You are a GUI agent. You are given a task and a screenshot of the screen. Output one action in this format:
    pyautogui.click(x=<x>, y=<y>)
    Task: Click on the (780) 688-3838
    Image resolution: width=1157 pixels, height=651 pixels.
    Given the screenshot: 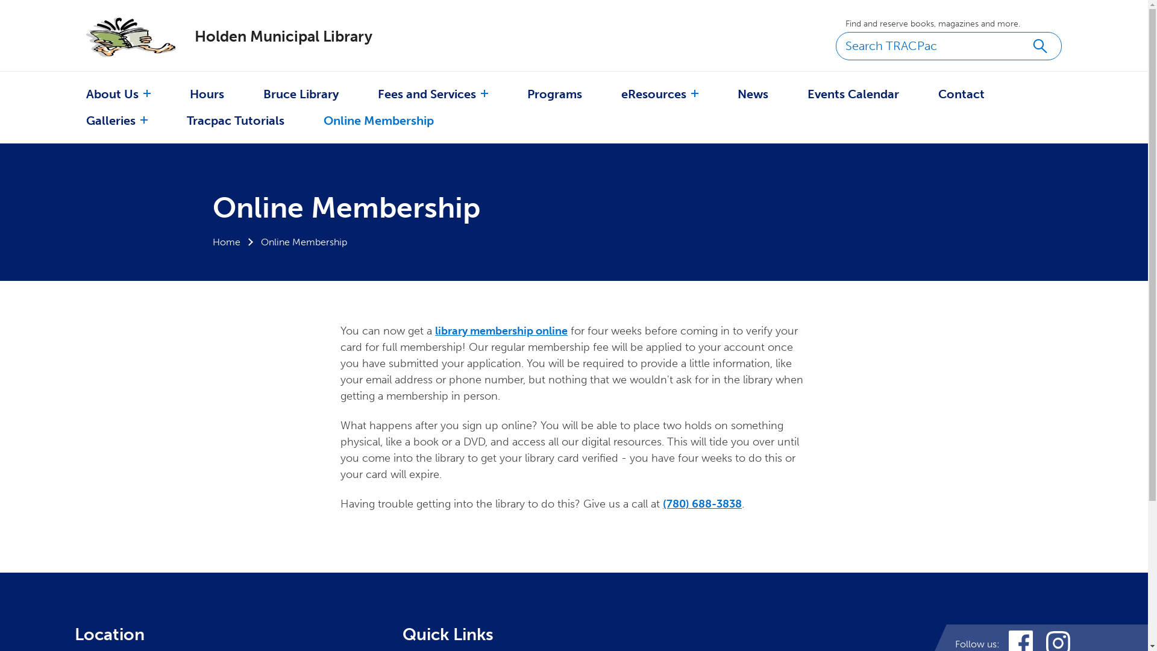 What is the action you would take?
    pyautogui.click(x=703, y=504)
    